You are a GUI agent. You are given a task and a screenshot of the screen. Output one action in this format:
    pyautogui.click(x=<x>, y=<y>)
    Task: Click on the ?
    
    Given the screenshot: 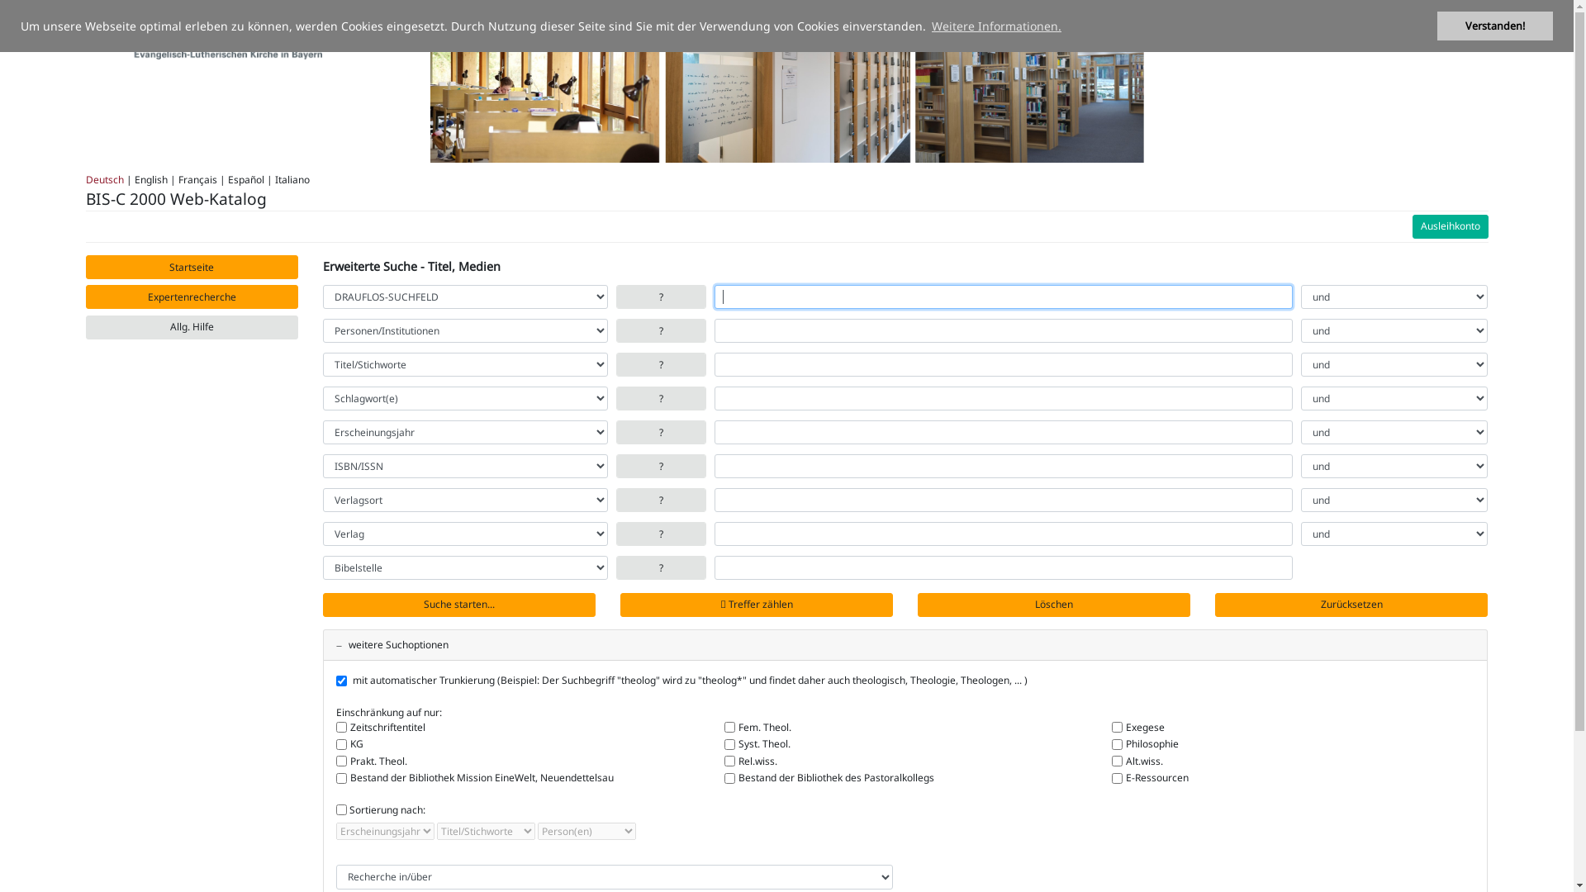 What is the action you would take?
    pyautogui.click(x=661, y=466)
    